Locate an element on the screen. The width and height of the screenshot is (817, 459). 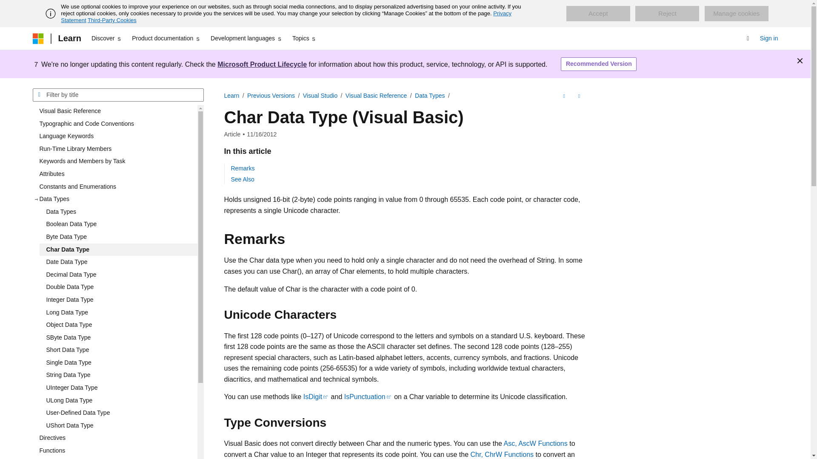
Keywords and Members by Task is located at coordinates (114, 161).